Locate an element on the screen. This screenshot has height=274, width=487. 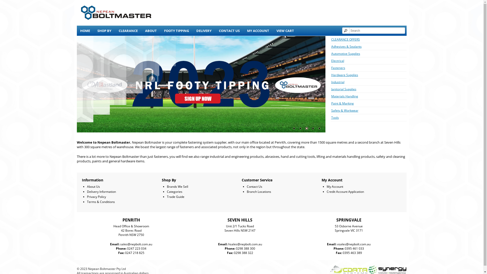
SHOP BY is located at coordinates (104, 31).